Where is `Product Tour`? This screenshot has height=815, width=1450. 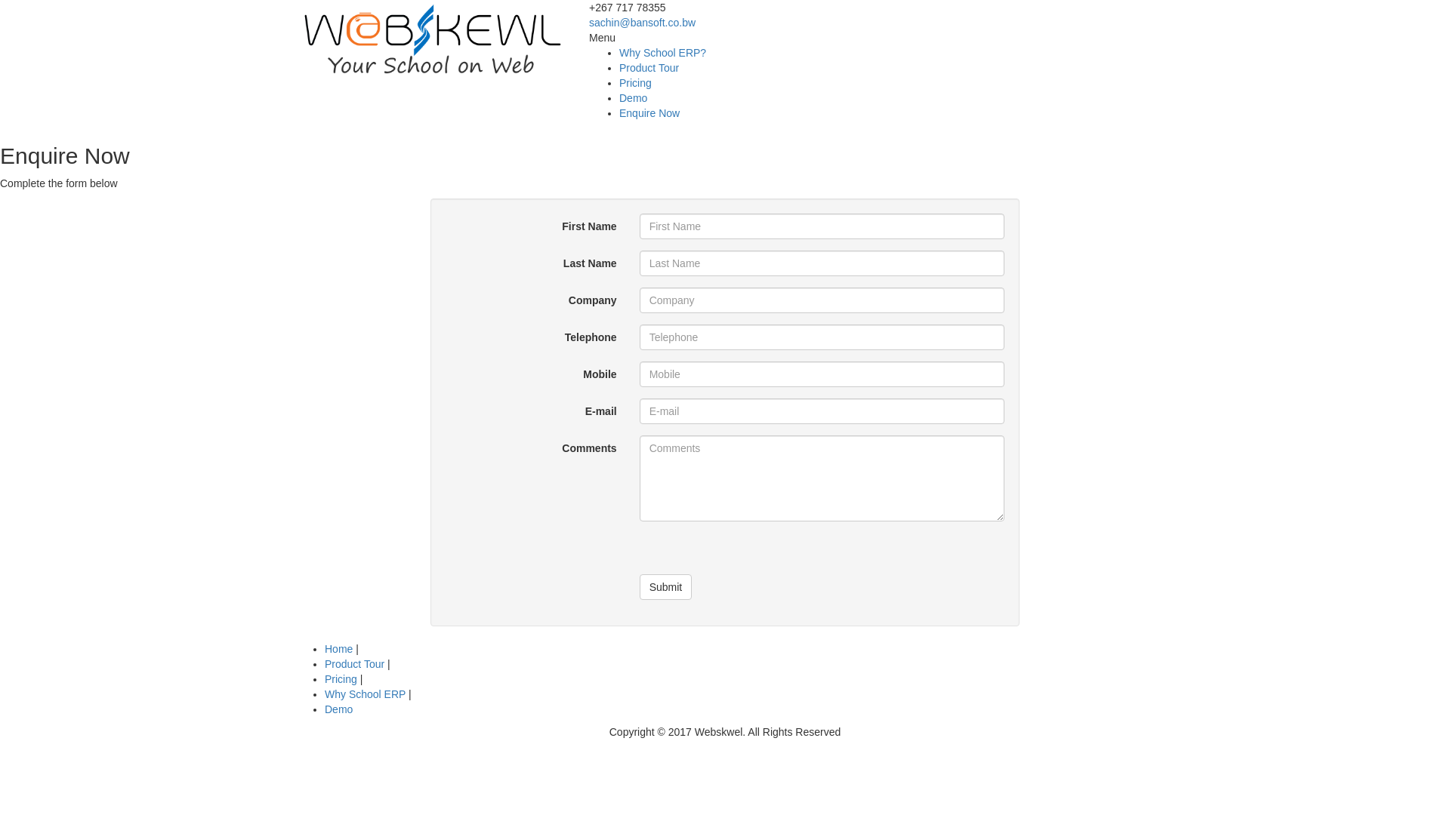 Product Tour is located at coordinates (354, 664).